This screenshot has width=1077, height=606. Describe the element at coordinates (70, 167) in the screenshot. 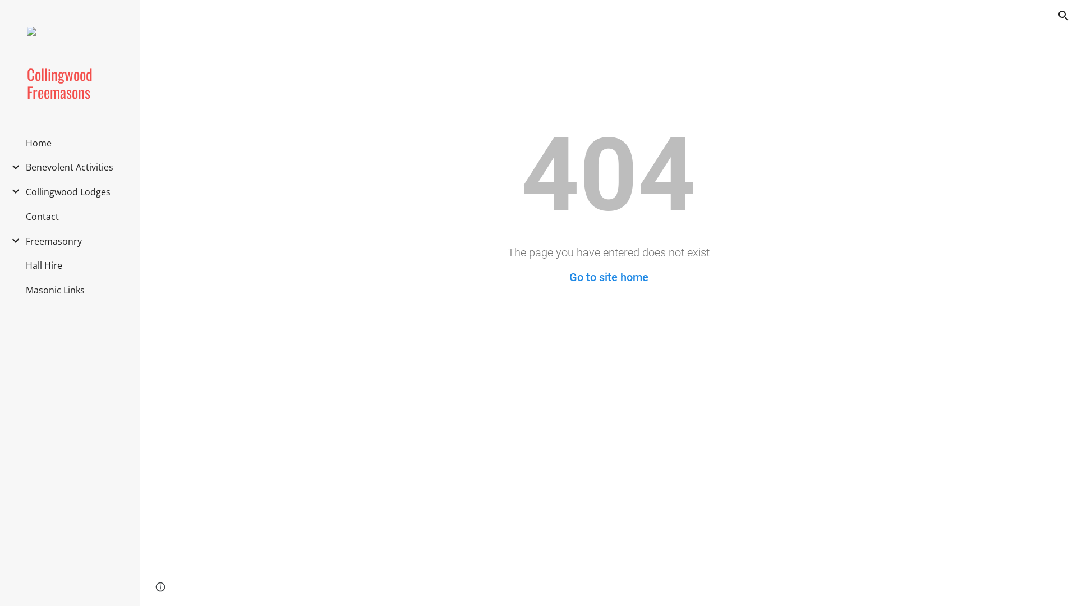

I see `Benevolent Activities` at that location.